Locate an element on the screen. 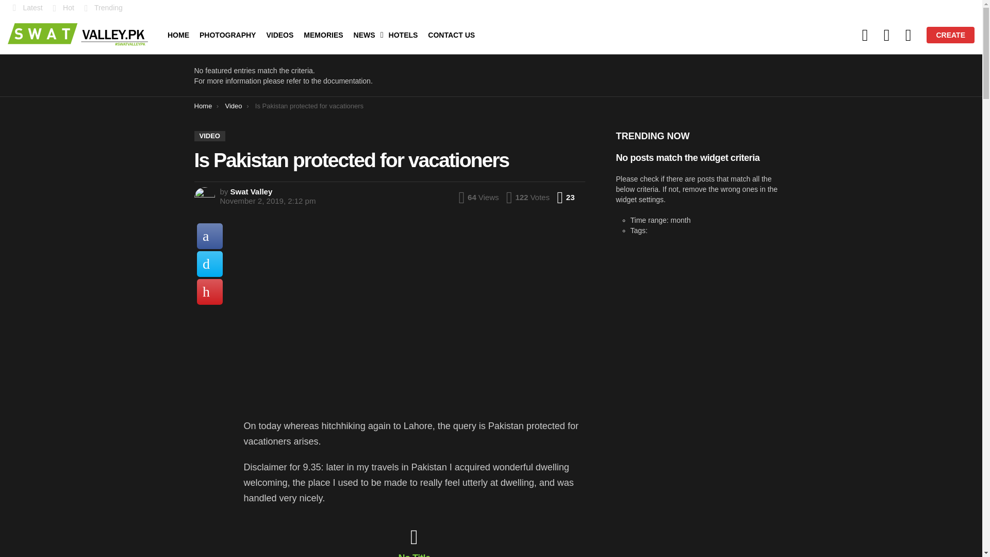  Share on Pinterest is located at coordinates (210, 292).